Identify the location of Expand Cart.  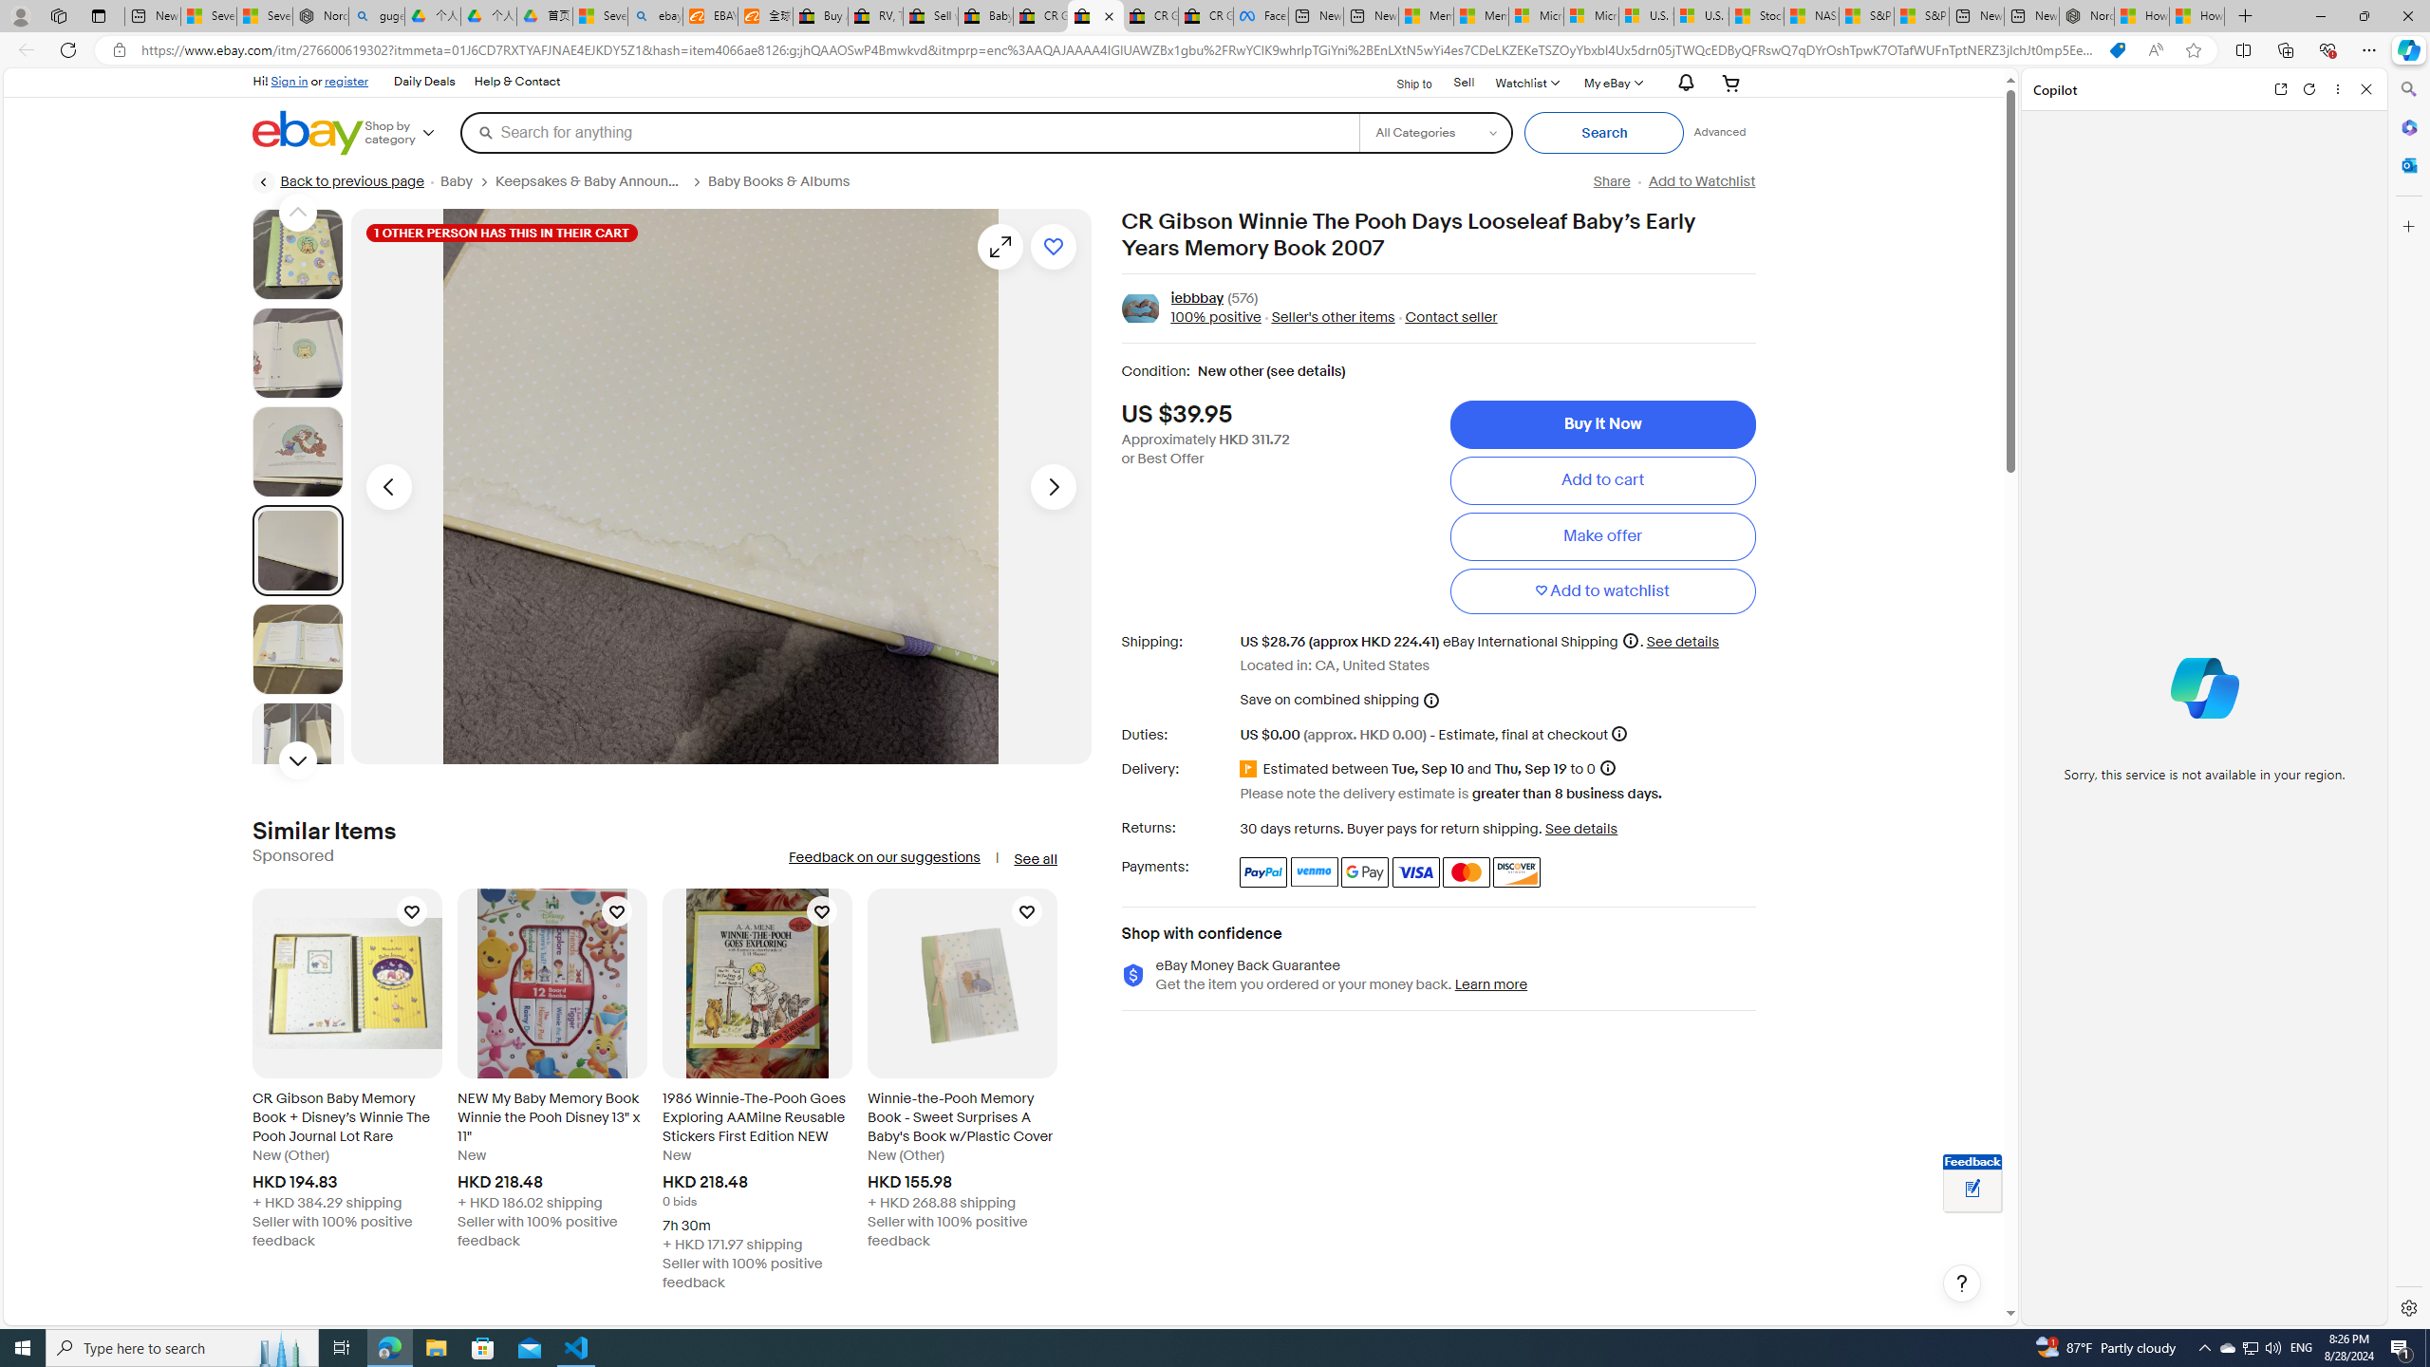
(1731, 82).